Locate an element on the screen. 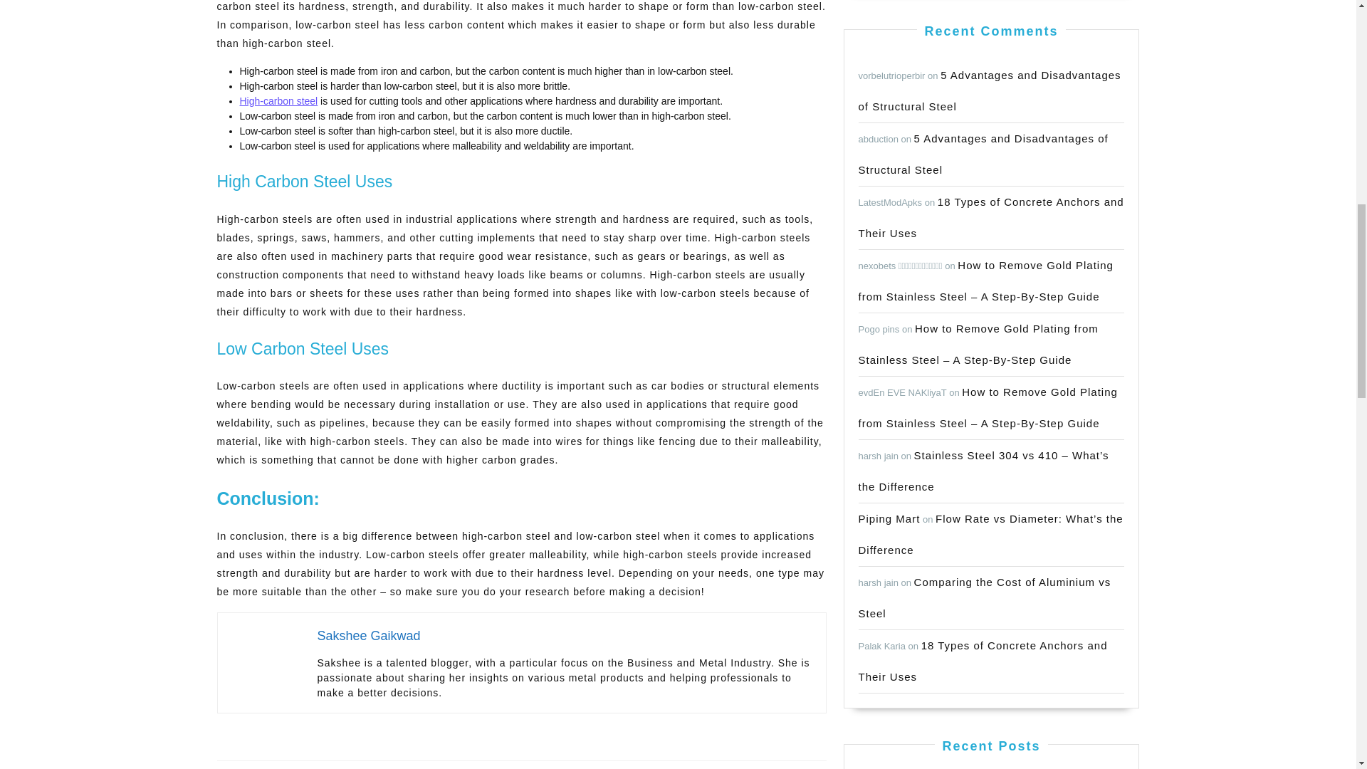  18 Types of Concrete Anchors and Their Uses is located at coordinates (673, 752).